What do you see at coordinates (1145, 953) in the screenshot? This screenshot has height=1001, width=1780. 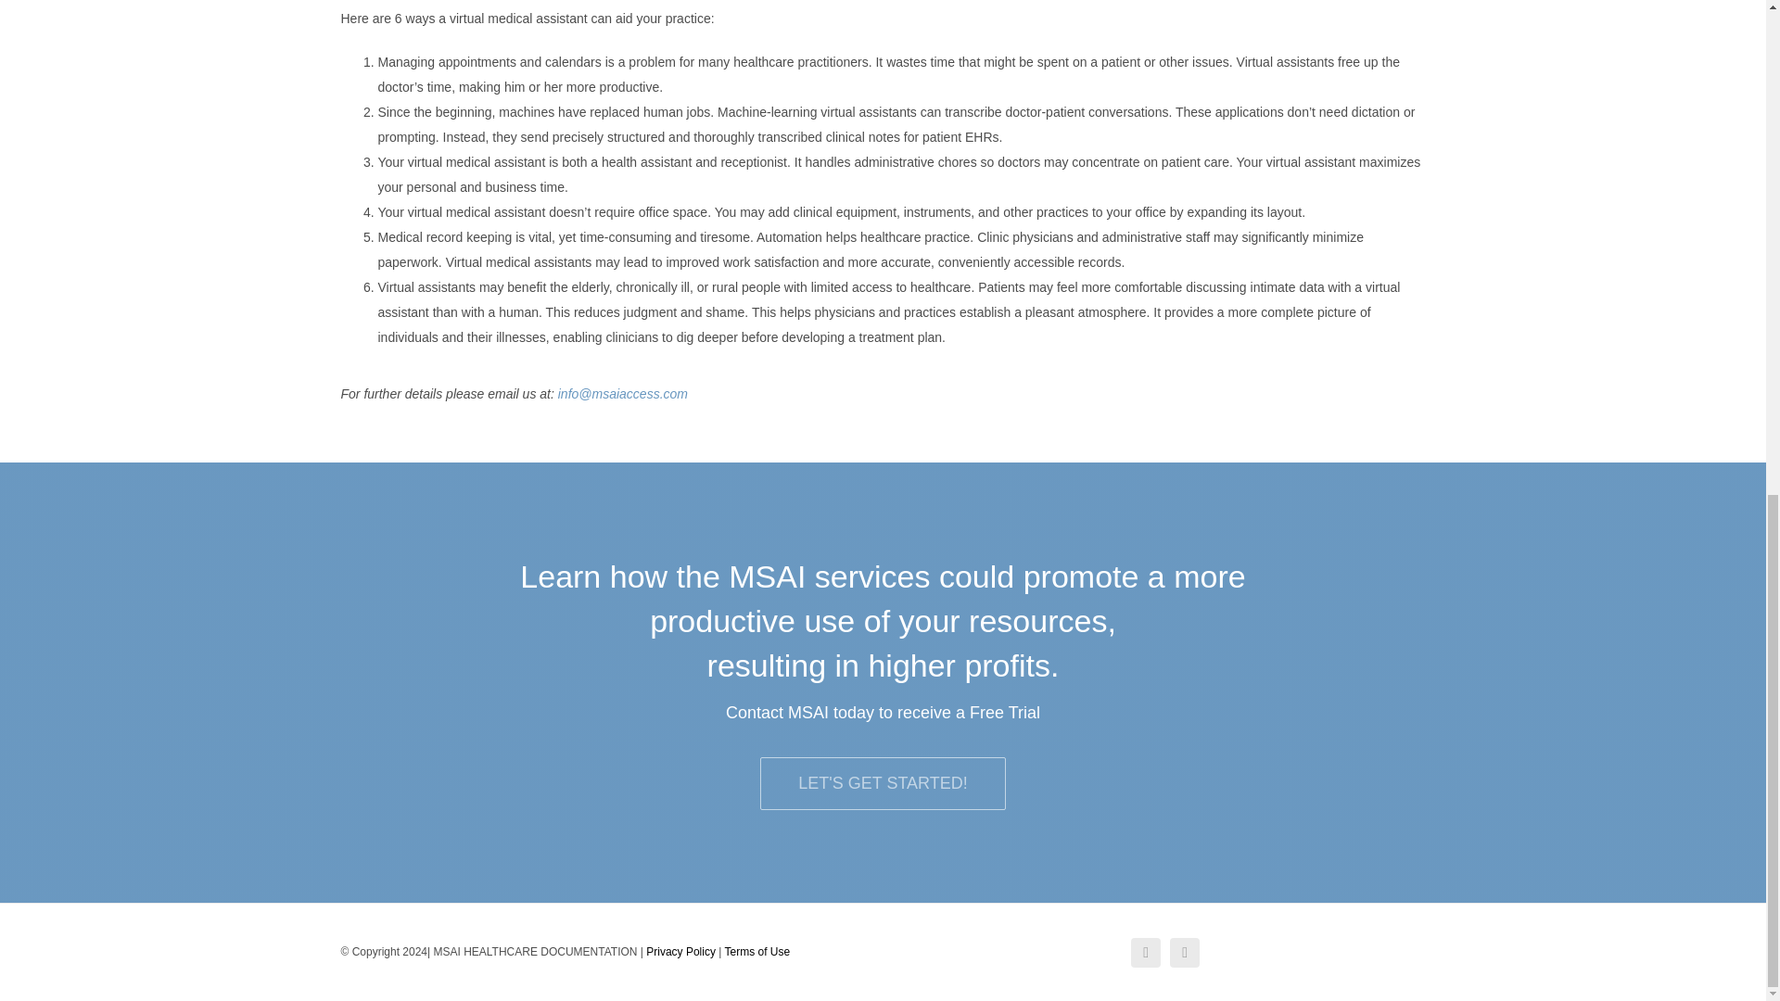 I see `Facebook` at bounding box center [1145, 953].